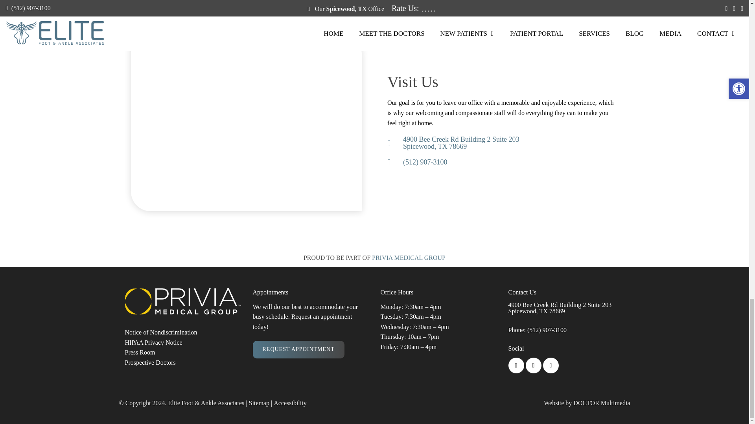 This screenshot has width=755, height=424. I want to click on PRIVIA MEDICAL GROUP, so click(409, 258).